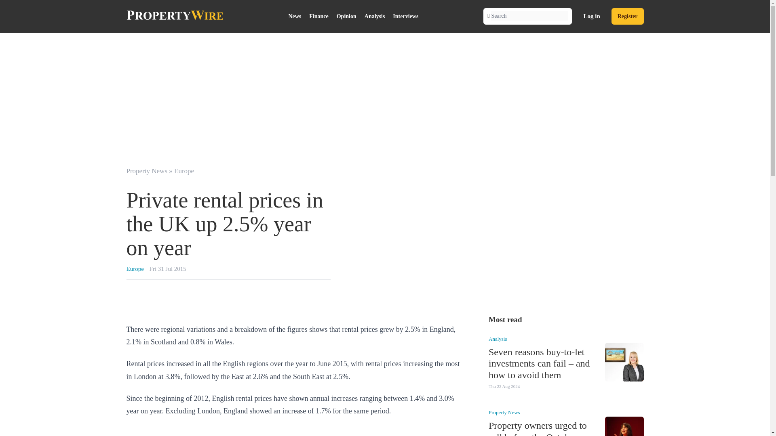  I want to click on Log in, so click(592, 16).